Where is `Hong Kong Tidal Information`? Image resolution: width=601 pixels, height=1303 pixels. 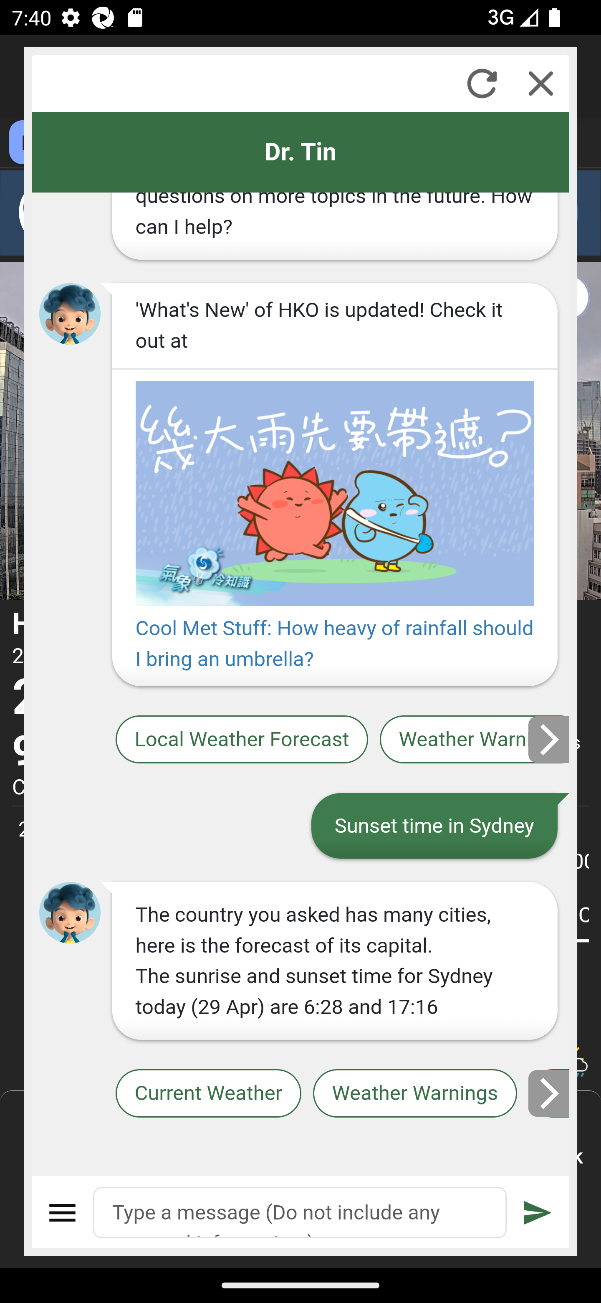
Hong Kong Tidal Information is located at coordinates (549, 1094).